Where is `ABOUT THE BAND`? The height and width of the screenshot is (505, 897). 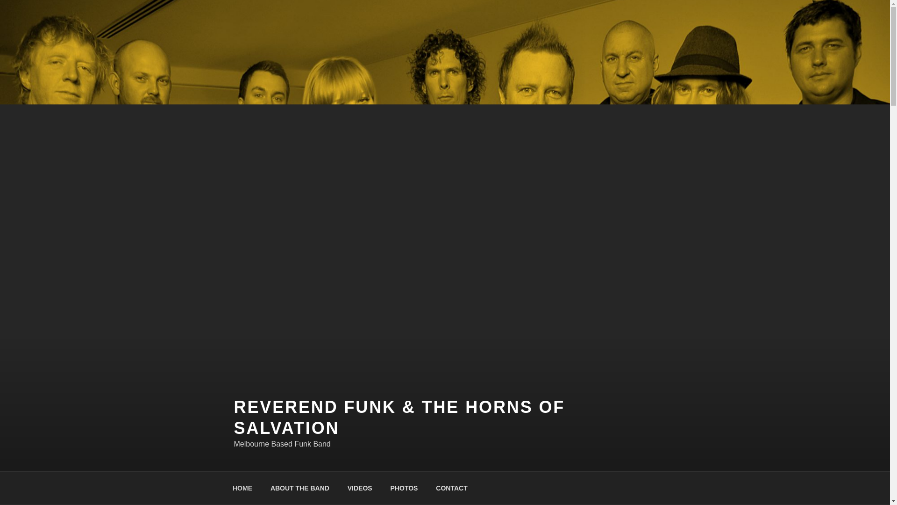
ABOUT THE BAND is located at coordinates (299, 488).